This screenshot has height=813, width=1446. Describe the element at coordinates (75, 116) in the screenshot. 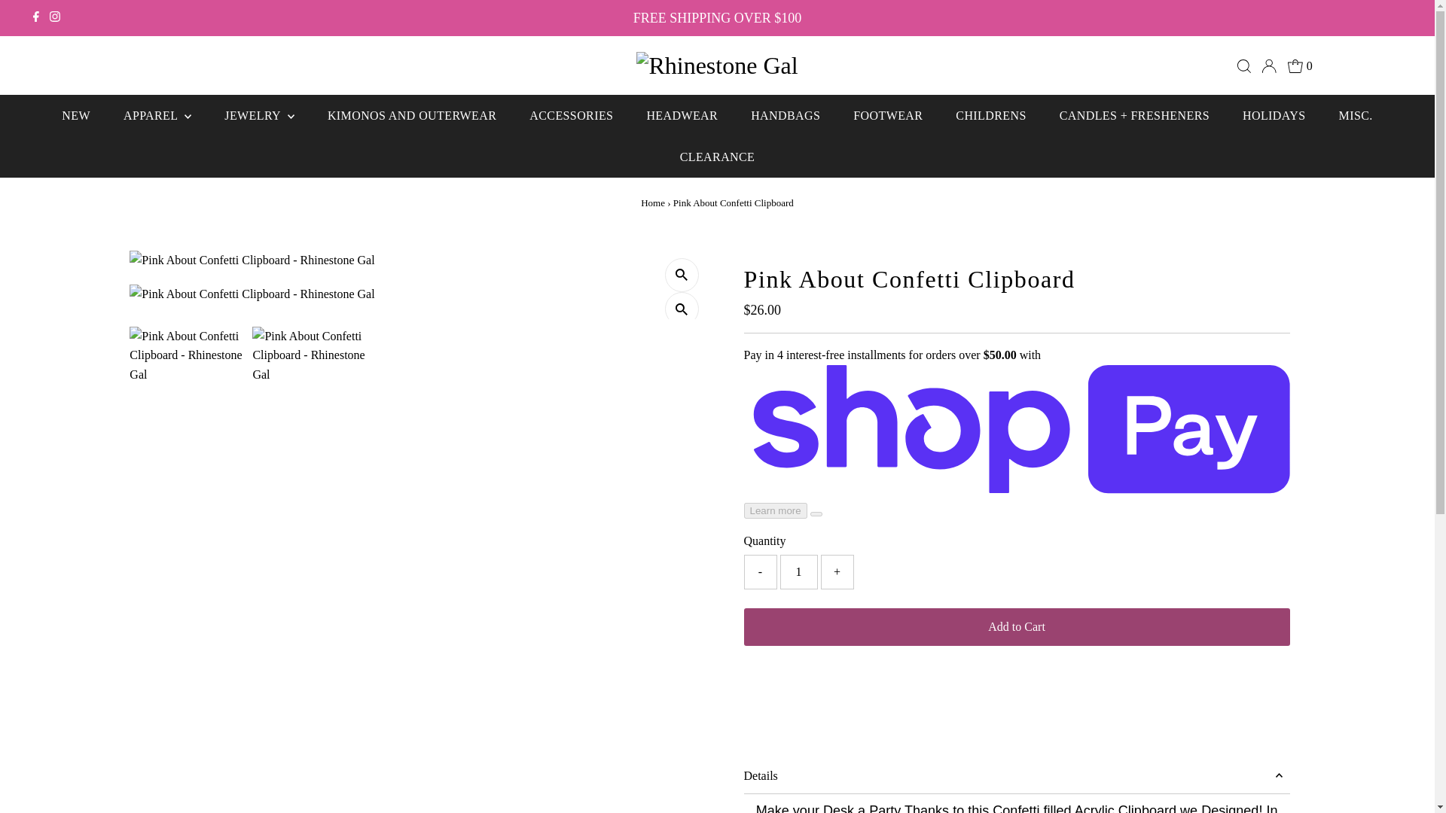

I see `NEW` at that location.